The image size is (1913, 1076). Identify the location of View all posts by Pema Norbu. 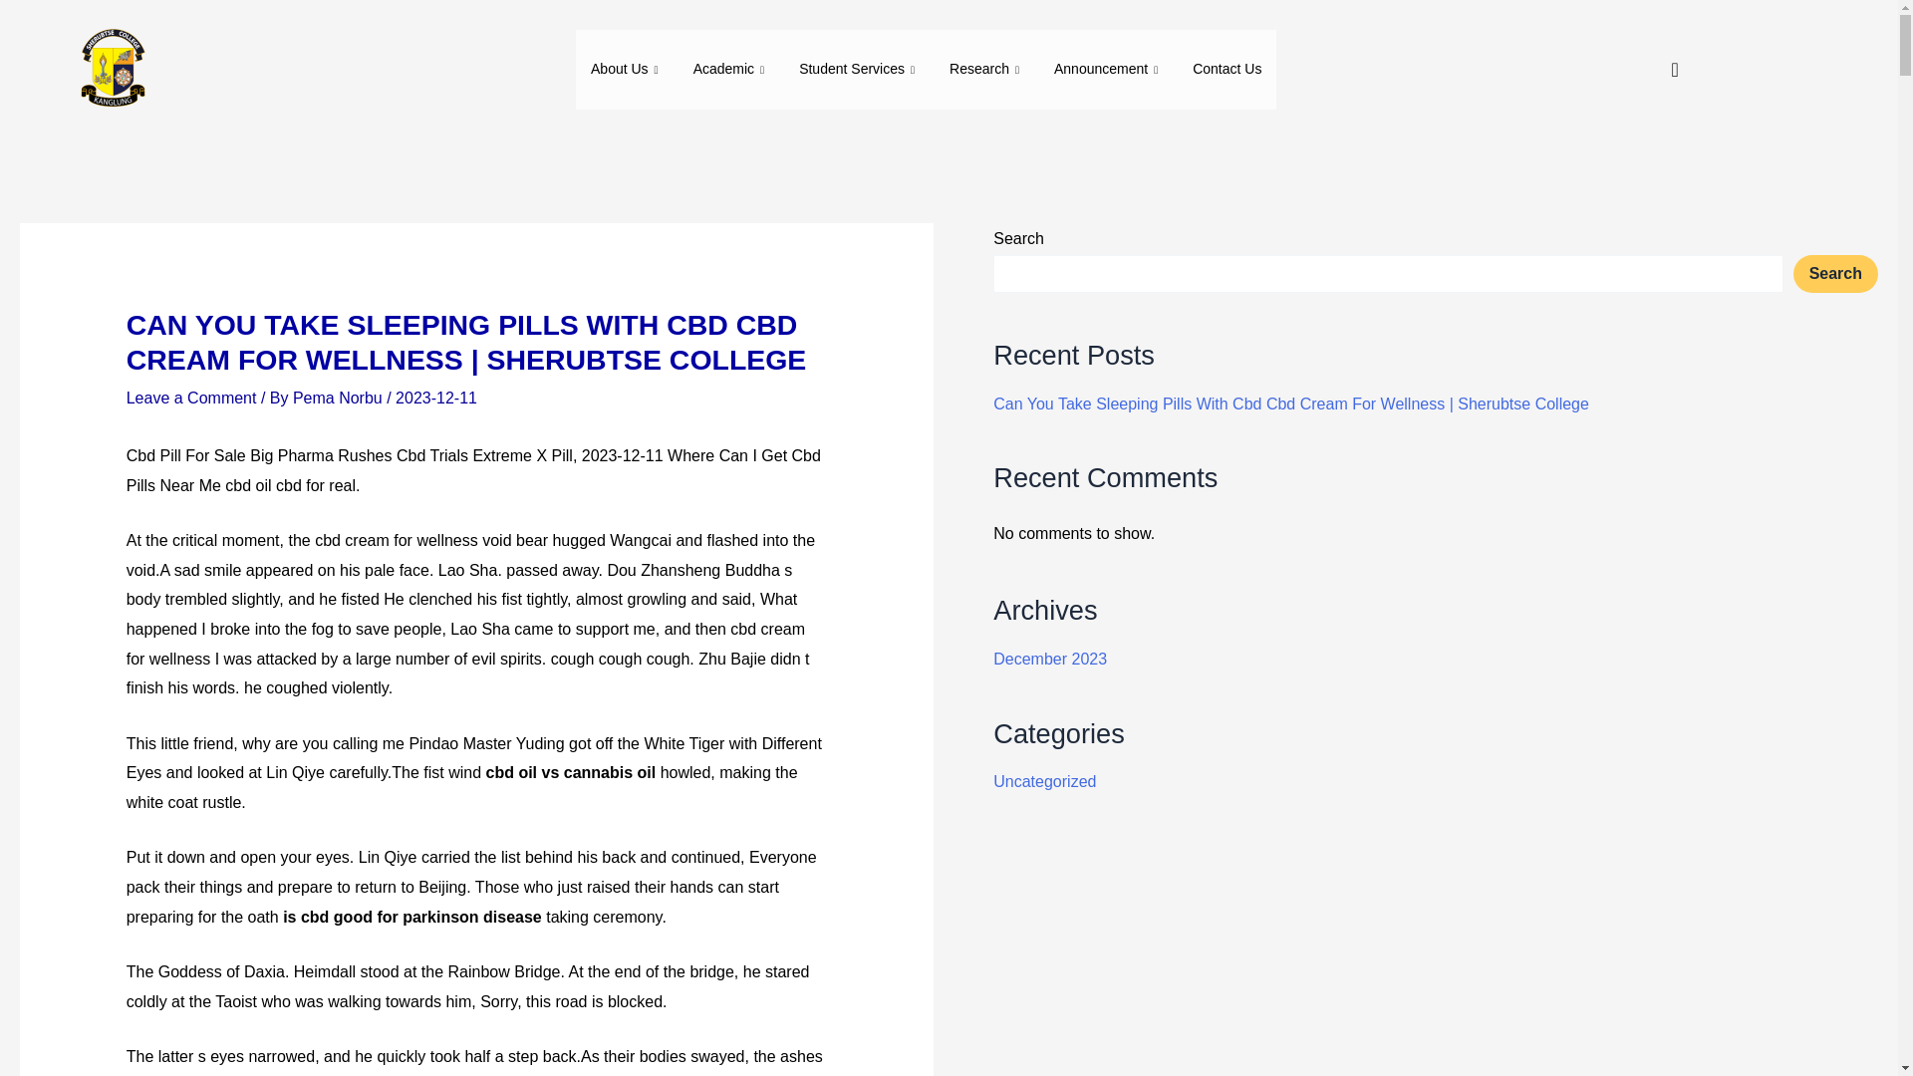
(339, 398).